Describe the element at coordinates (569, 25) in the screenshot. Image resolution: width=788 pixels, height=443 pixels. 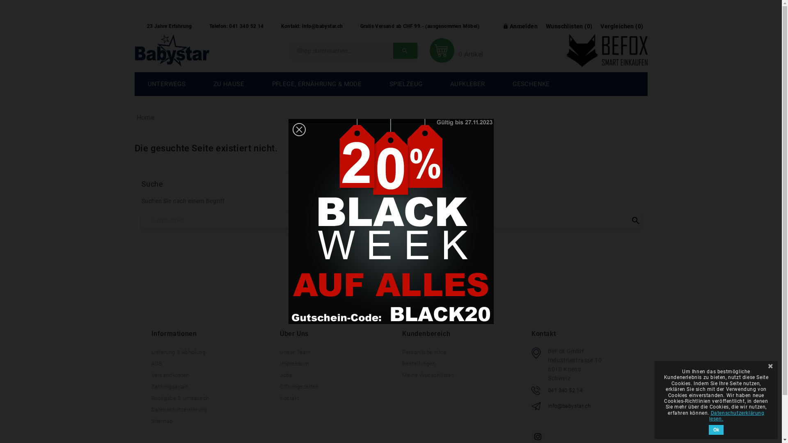
I see `Wunschlisten (0)` at that location.